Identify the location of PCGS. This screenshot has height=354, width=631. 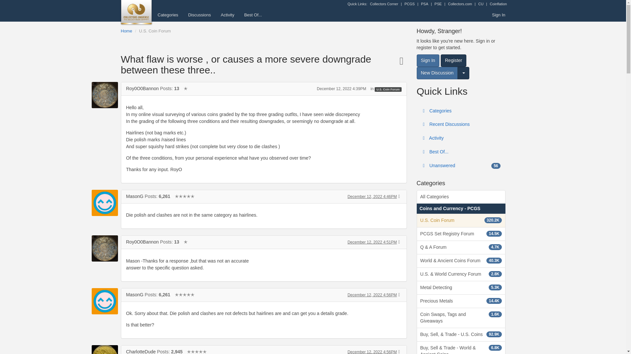
(409, 4).